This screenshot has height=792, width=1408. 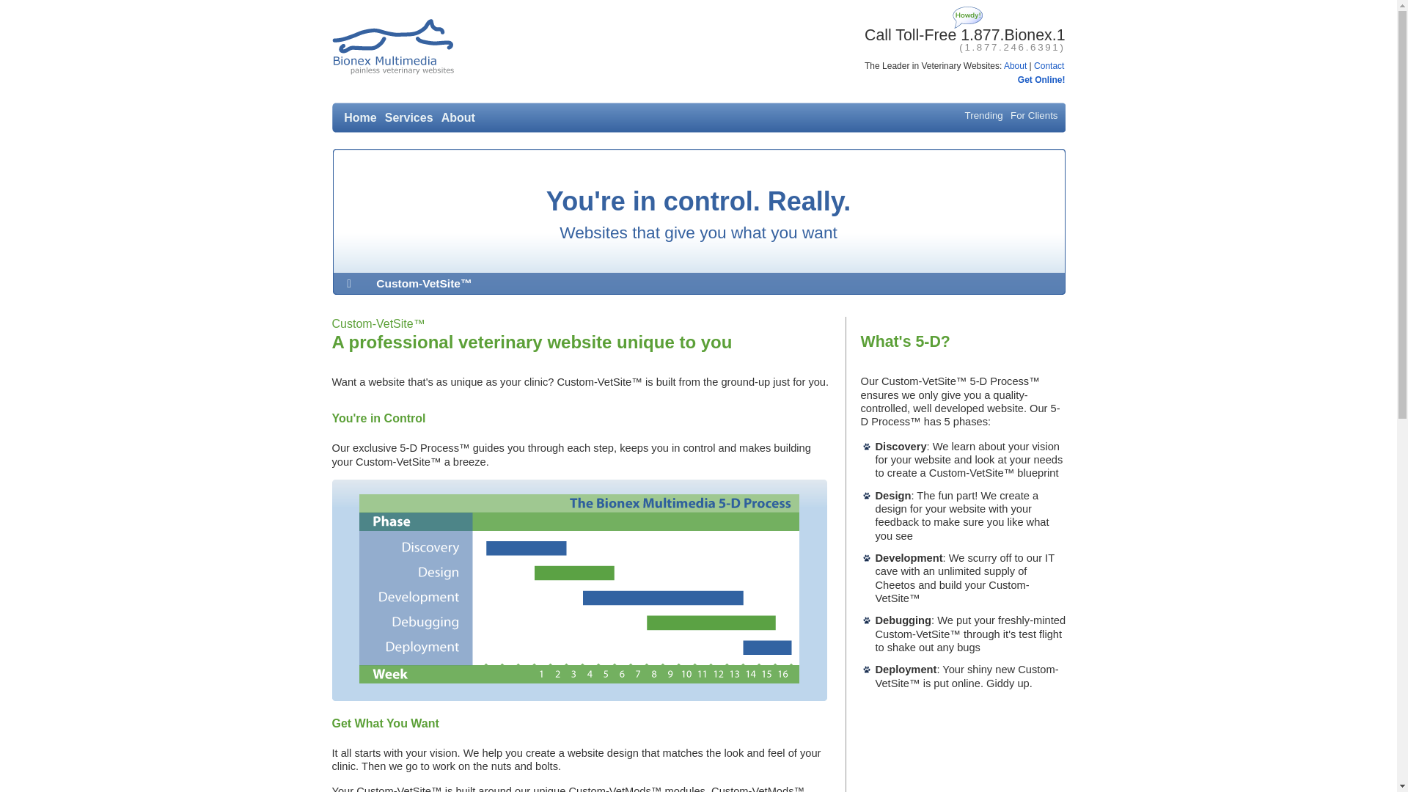 What do you see at coordinates (393, 48) in the screenshot?
I see `Bionex Multimedia: Simple Veterinary Website Design!` at bounding box center [393, 48].